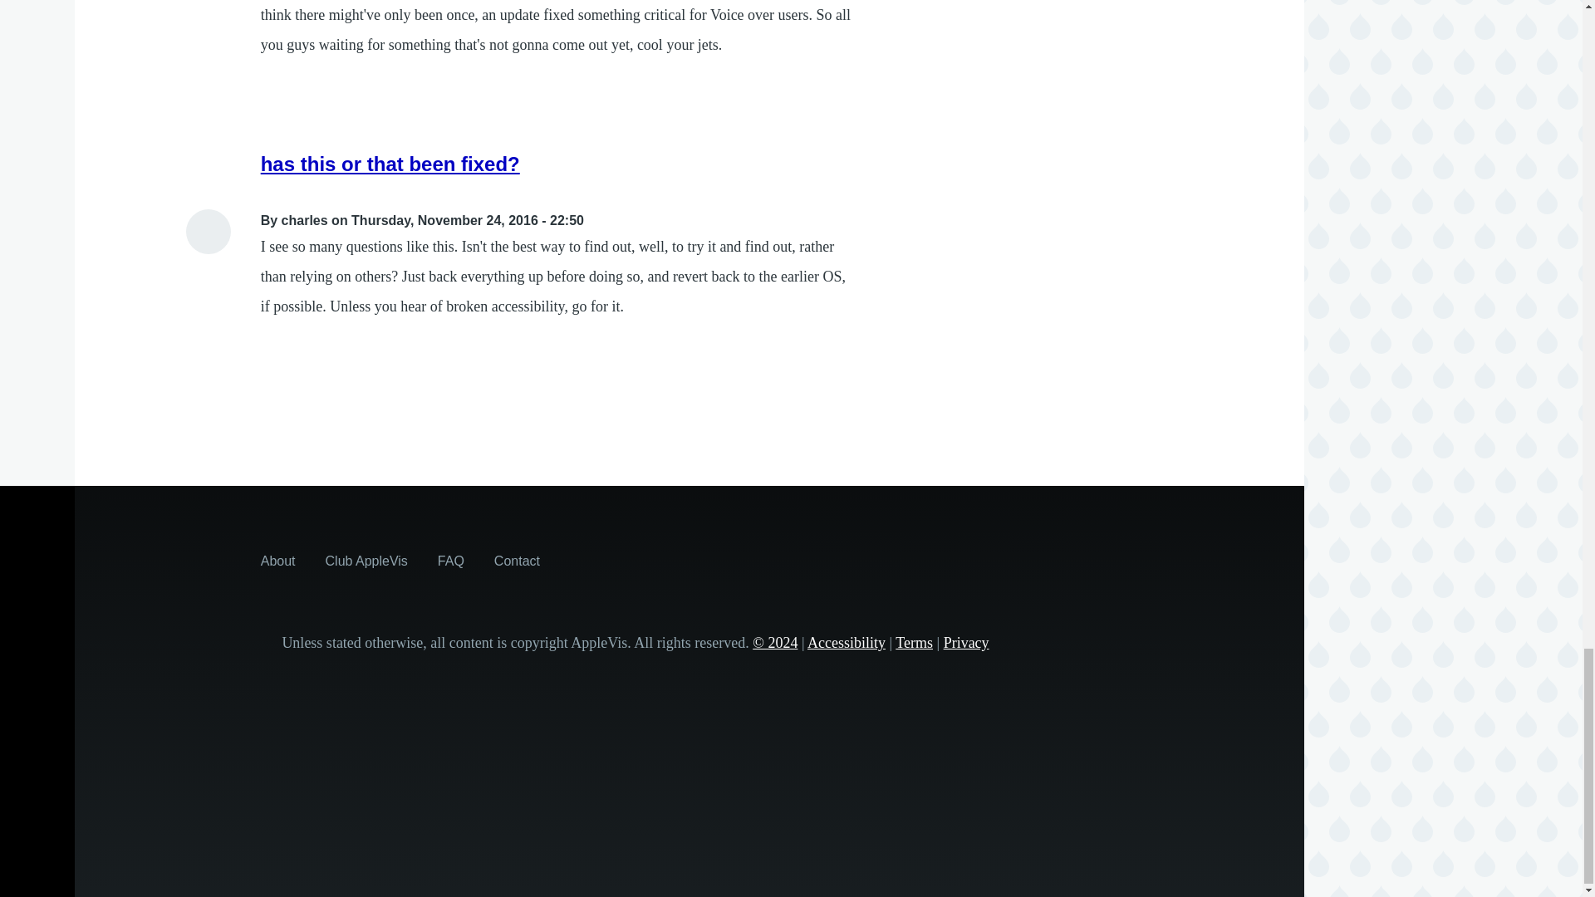  I want to click on About, so click(277, 560).